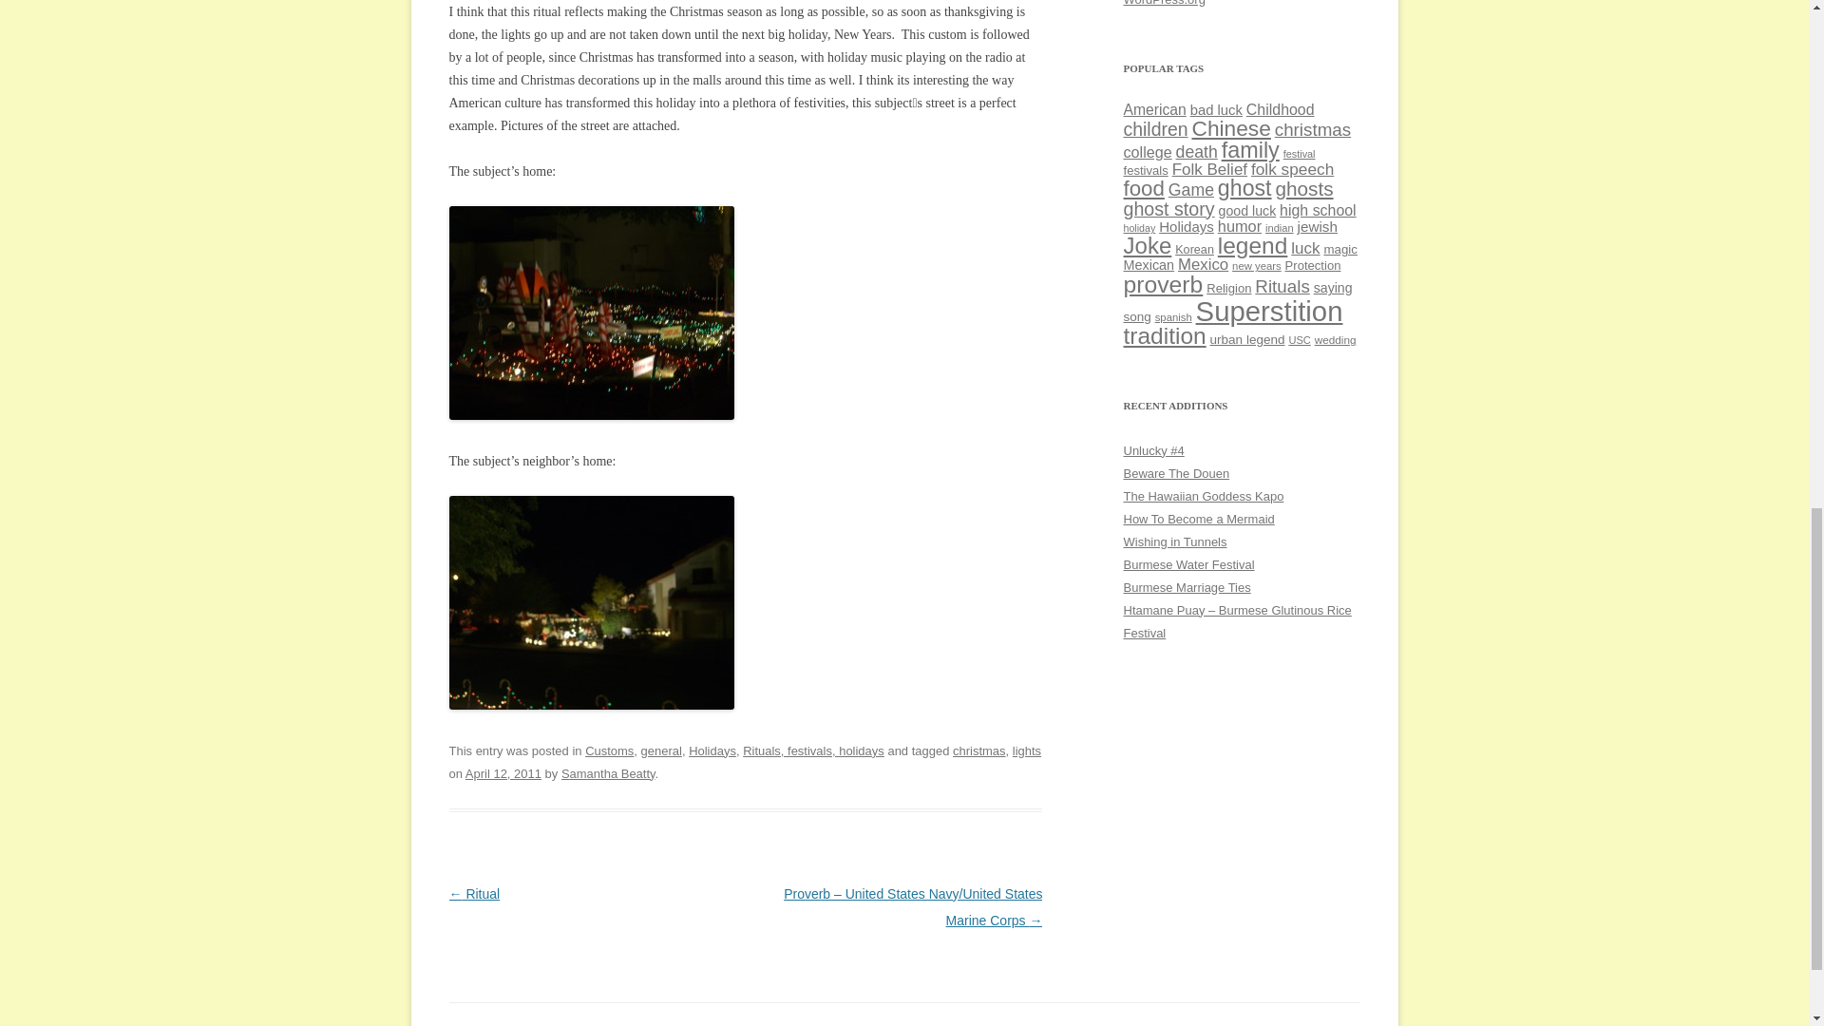  Describe the element at coordinates (608, 773) in the screenshot. I see `View all posts by Samantha Beatty` at that location.